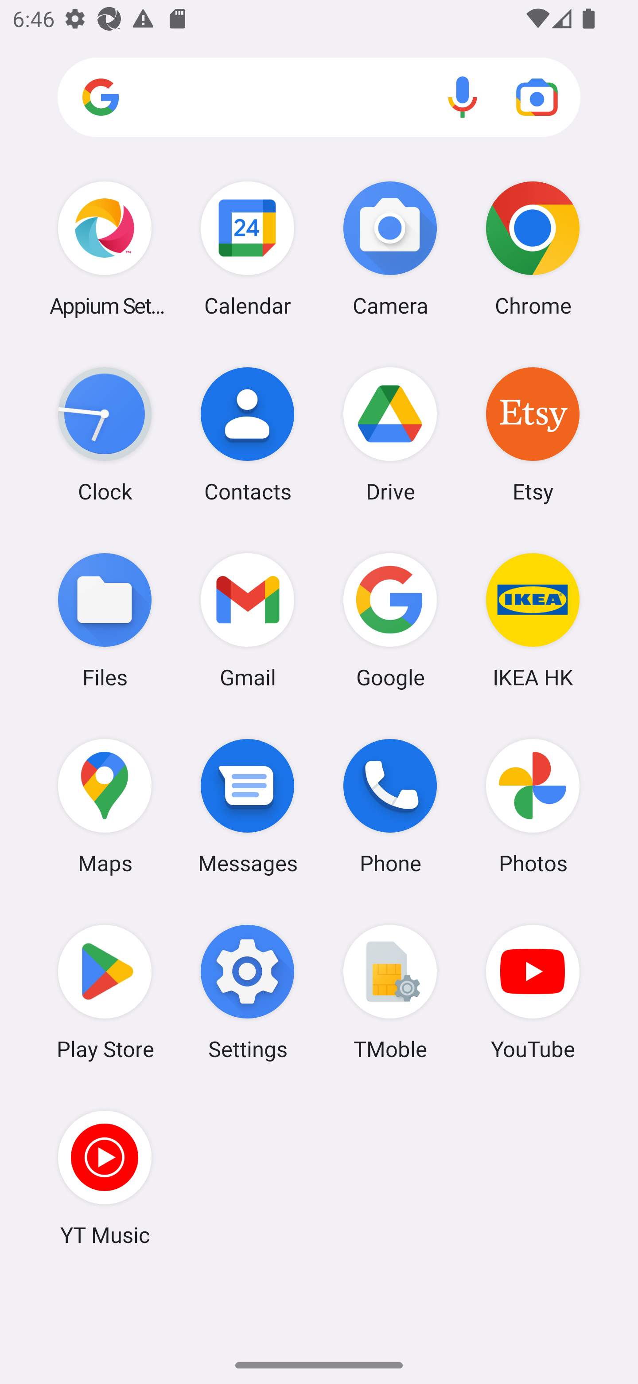 This screenshot has height=1384, width=638. Describe the element at coordinates (533, 992) in the screenshot. I see `YouTube` at that location.